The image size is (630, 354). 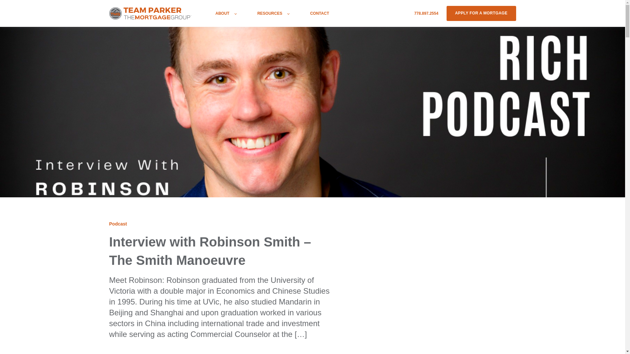 What do you see at coordinates (226, 13) in the screenshot?
I see `ABOUT` at bounding box center [226, 13].